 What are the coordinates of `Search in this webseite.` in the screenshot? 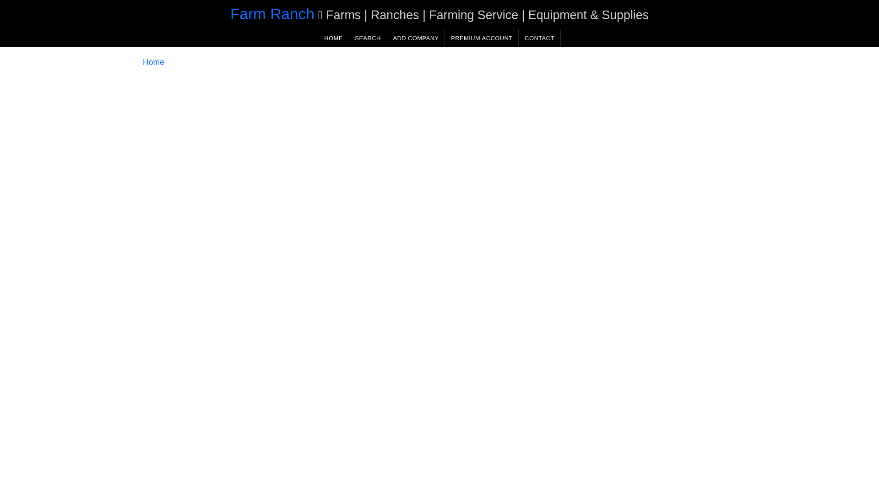 It's located at (368, 38).